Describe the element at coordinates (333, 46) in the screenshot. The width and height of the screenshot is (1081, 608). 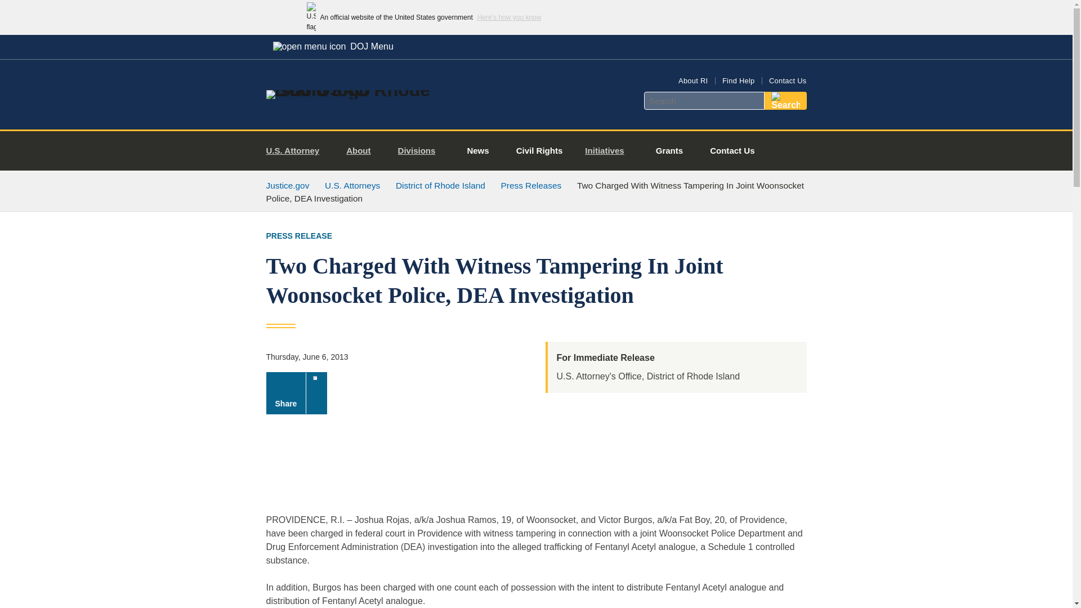
I see `DOJ Menu` at that location.